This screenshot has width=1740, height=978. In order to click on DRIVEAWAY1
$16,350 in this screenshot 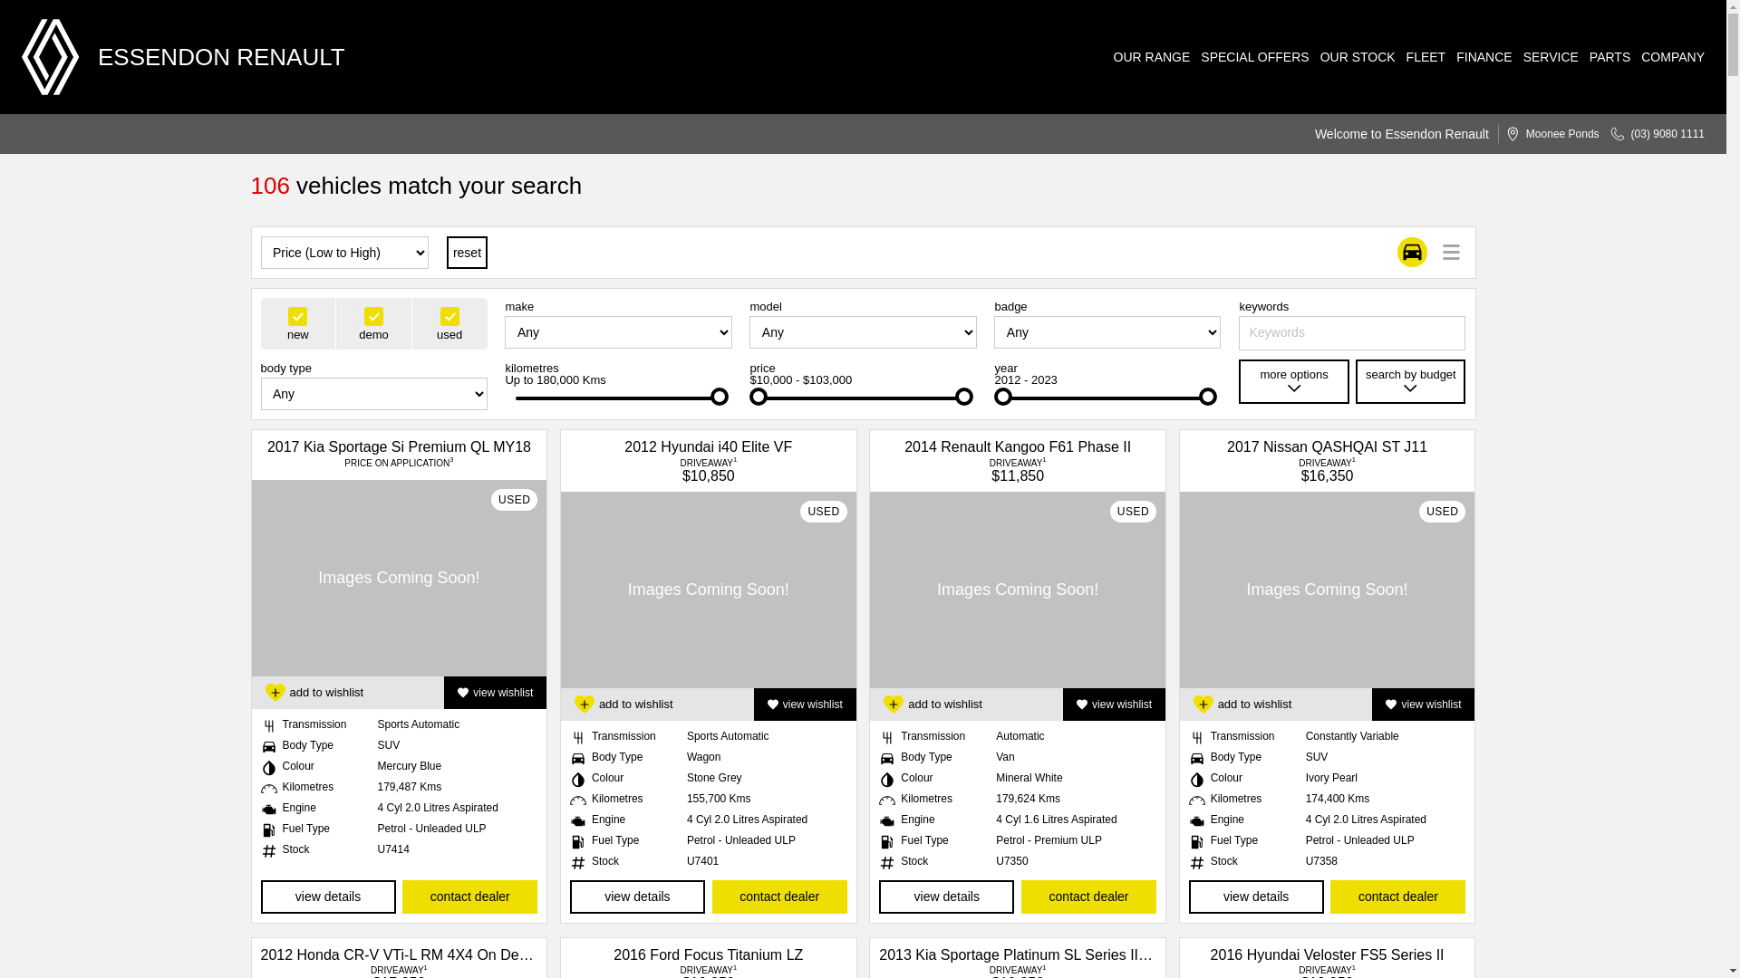, I will do `click(1327, 469)`.